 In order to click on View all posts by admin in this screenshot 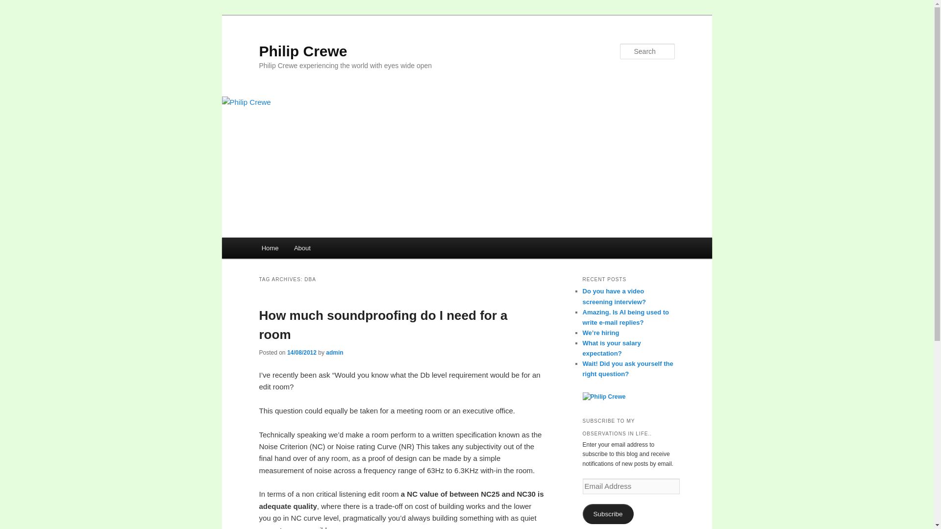, I will do `click(334, 352)`.